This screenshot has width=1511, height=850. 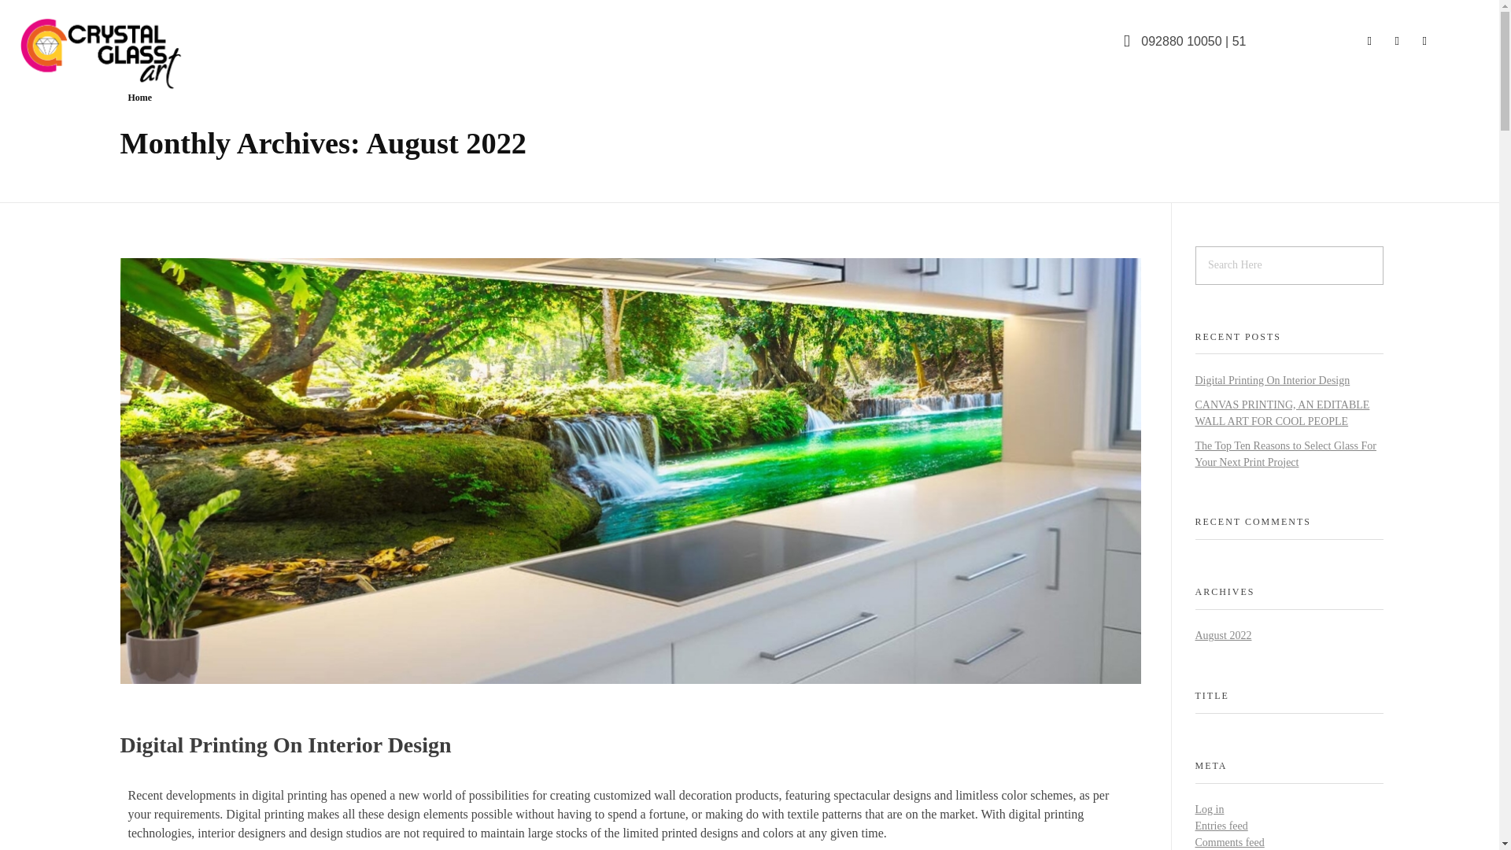 I want to click on Digital Printing On Interior Design, so click(x=285, y=745).